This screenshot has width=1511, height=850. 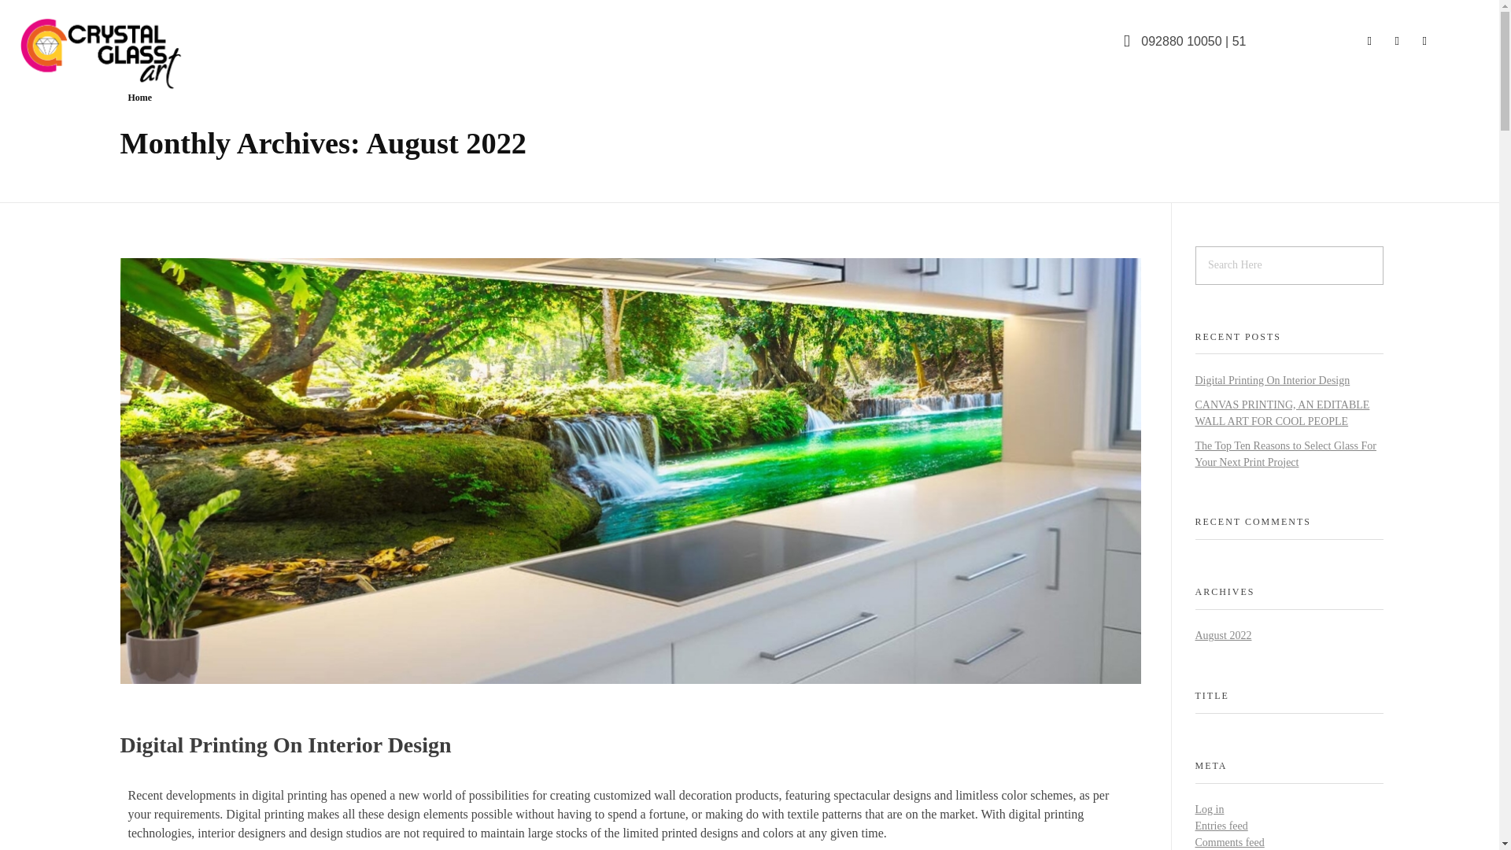 I want to click on Digital Printing On Interior Design, so click(x=285, y=745).